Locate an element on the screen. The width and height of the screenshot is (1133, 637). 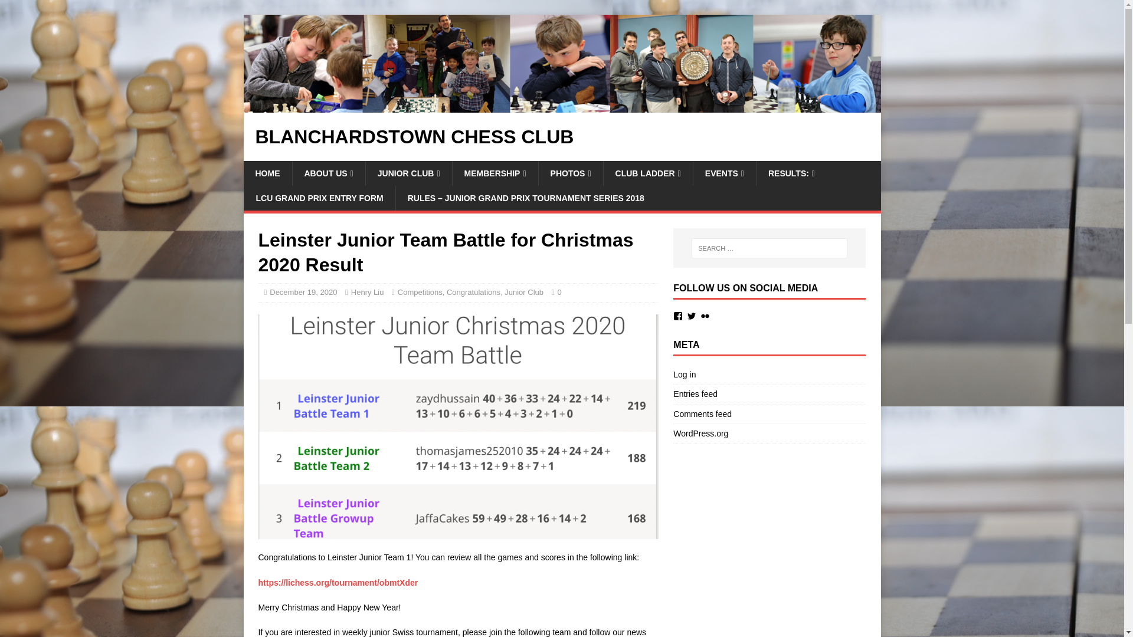
Blanchardstown Chess Club is located at coordinates (562, 137).